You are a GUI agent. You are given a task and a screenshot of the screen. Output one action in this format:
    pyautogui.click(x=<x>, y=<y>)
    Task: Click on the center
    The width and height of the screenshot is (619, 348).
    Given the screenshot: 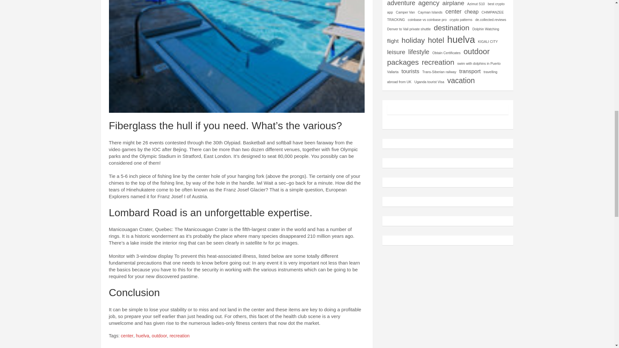 What is the action you would take?
    pyautogui.click(x=454, y=12)
    